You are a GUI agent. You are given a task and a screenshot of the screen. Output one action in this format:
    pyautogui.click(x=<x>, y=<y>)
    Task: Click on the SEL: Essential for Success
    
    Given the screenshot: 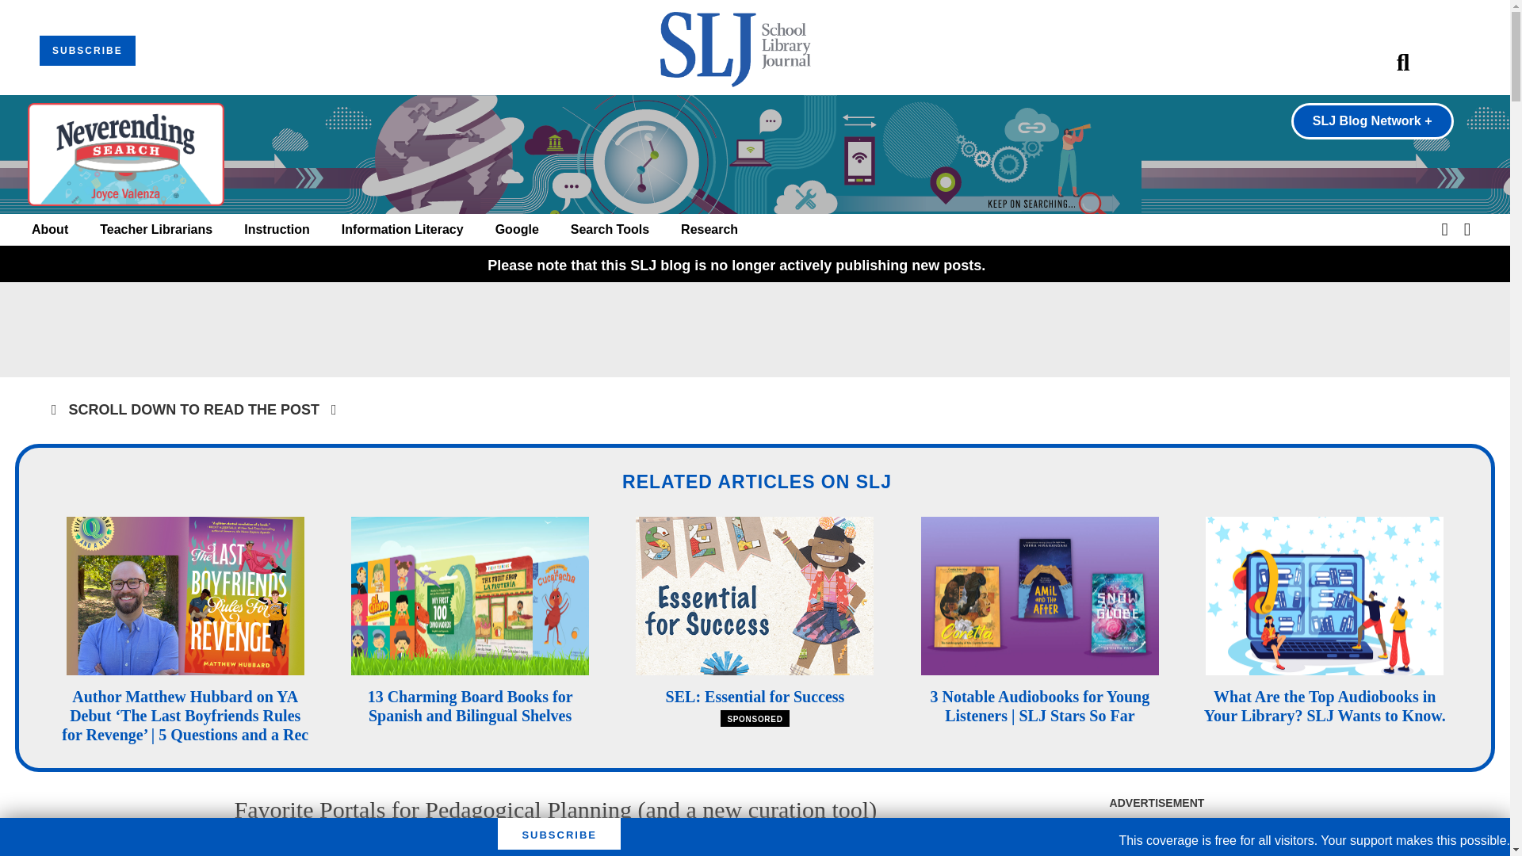 What is the action you would take?
    pyautogui.click(x=755, y=696)
    